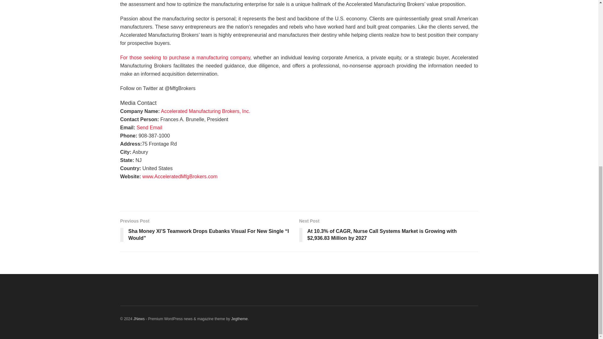 The image size is (603, 339). Describe the element at coordinates (185, 57) in the screenshot. I see `For those seeking to purchase a manufacturing company` at that location.